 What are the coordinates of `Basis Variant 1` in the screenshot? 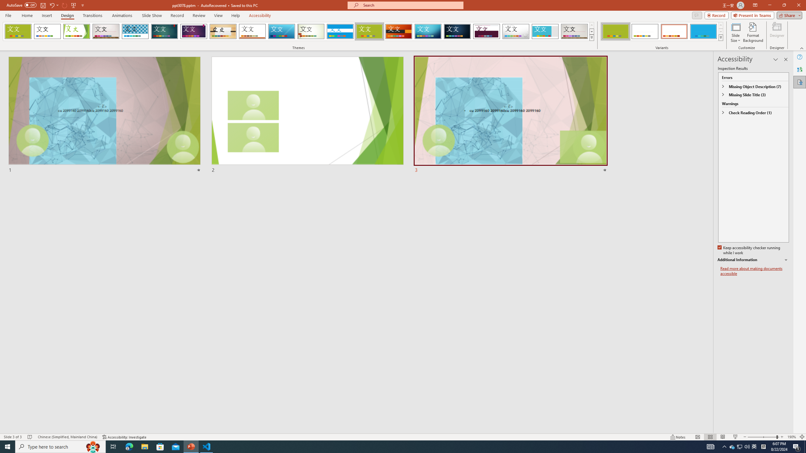 It's located at (616, 31).